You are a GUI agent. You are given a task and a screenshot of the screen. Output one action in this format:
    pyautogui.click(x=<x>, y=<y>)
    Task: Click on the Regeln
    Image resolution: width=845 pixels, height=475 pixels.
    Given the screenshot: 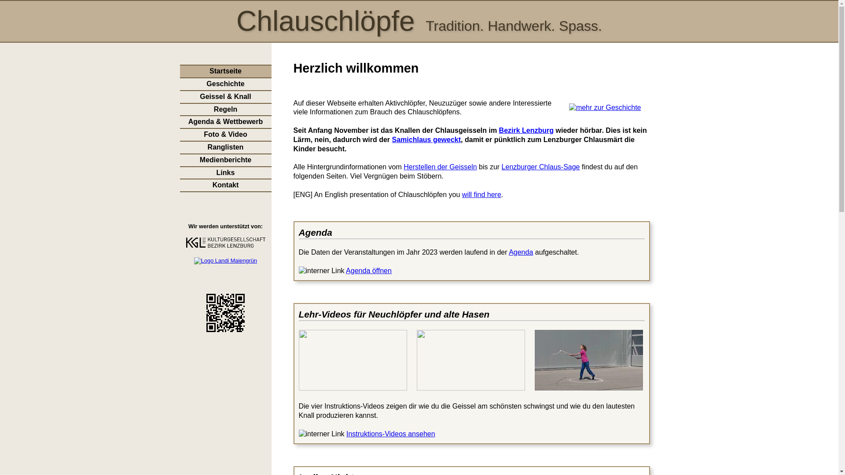 What is the action you would take?
    pyautogui.click(x=225, y=110)
    